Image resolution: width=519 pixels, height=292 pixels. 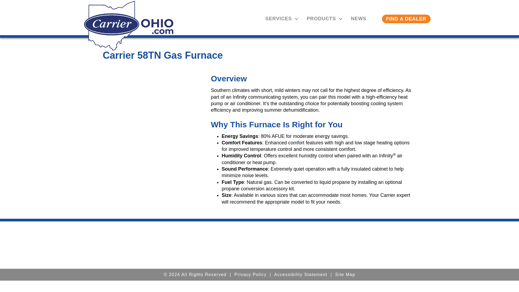 I want to click on Carrier Factory Authorized Dealer Logo, so click(x=346, y=245).